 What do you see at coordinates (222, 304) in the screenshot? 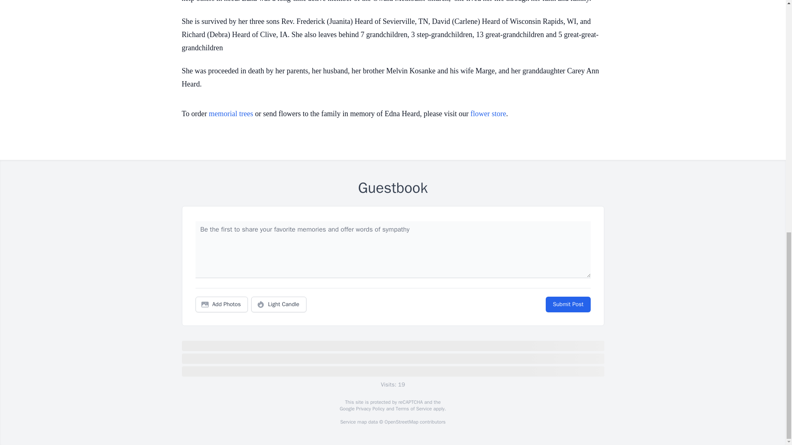
I see `Add Photos` at bounding box center [222, 304].